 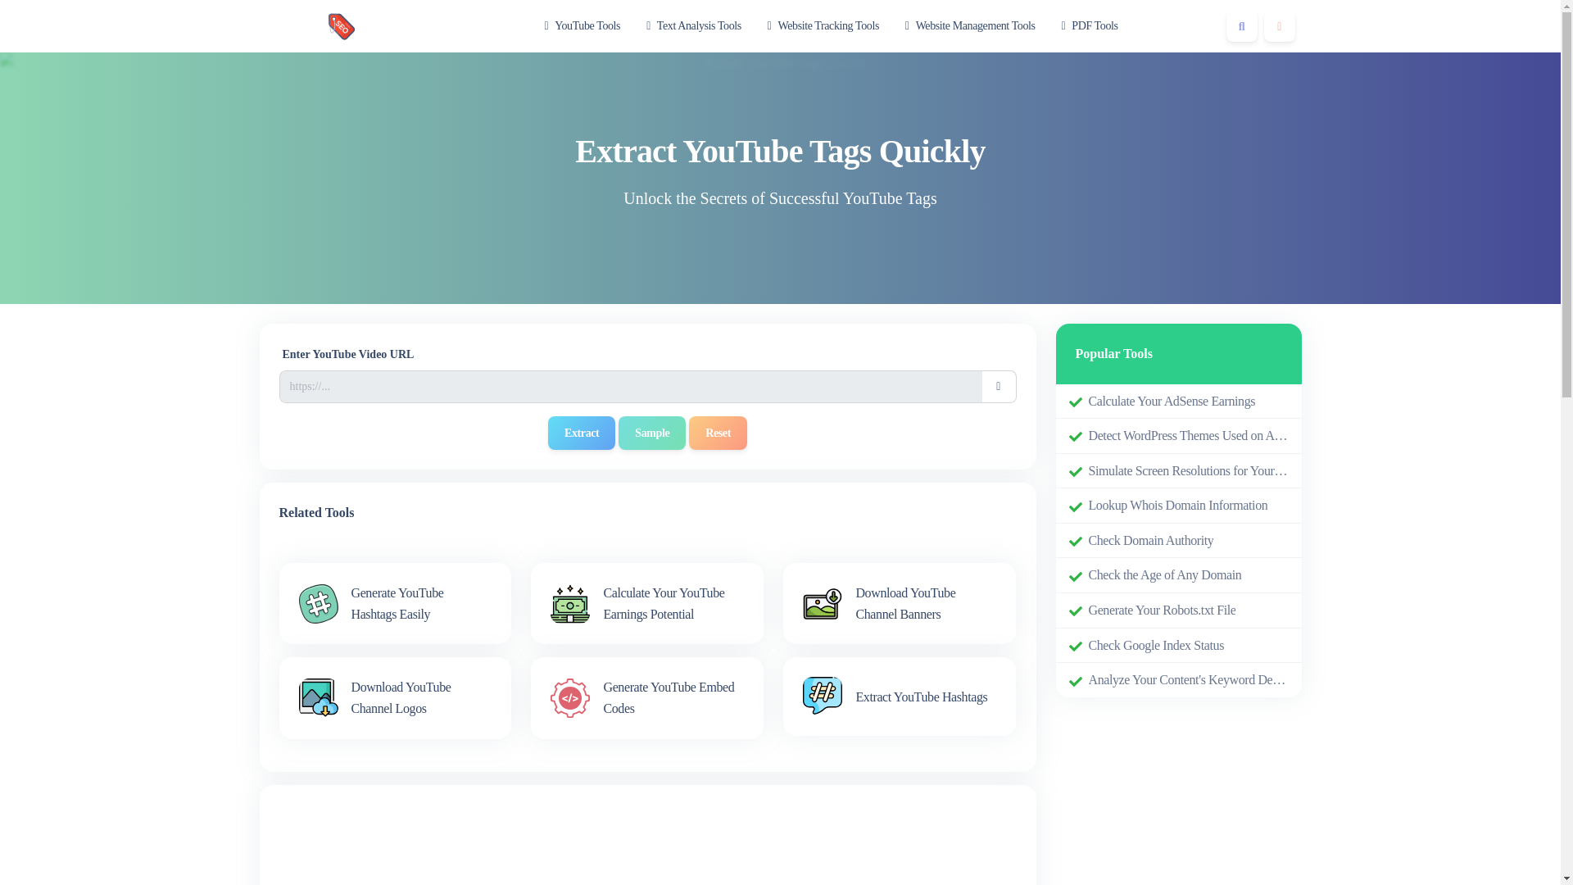 I want to click on SEO Web, so click(x=341, y=26).